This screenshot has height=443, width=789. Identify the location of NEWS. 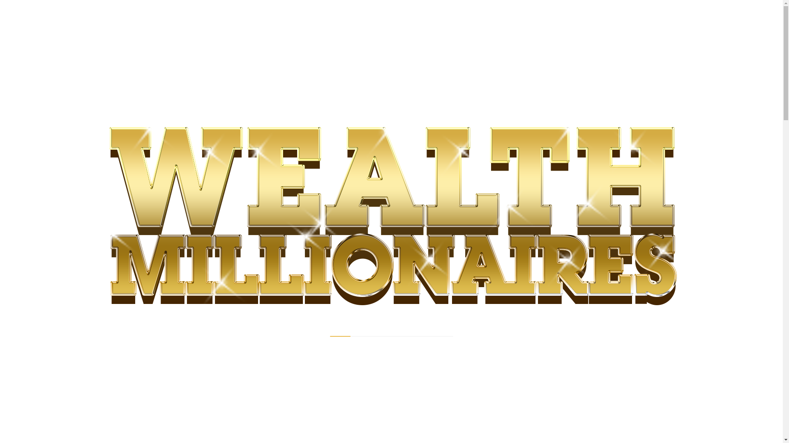
(175, 187).